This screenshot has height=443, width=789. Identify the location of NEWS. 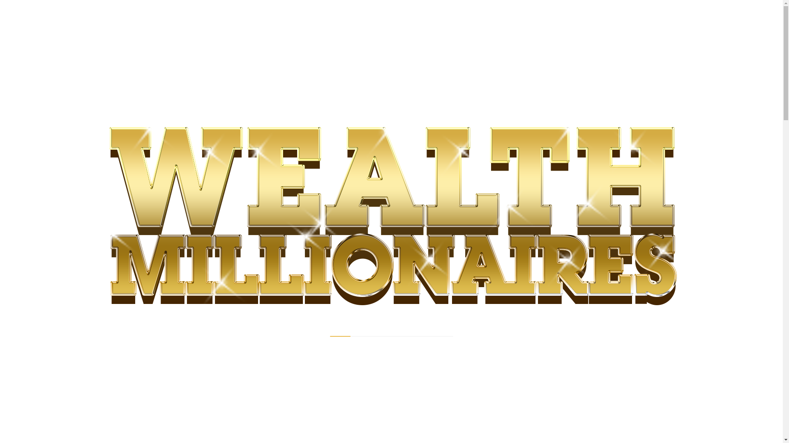
(175, 187).